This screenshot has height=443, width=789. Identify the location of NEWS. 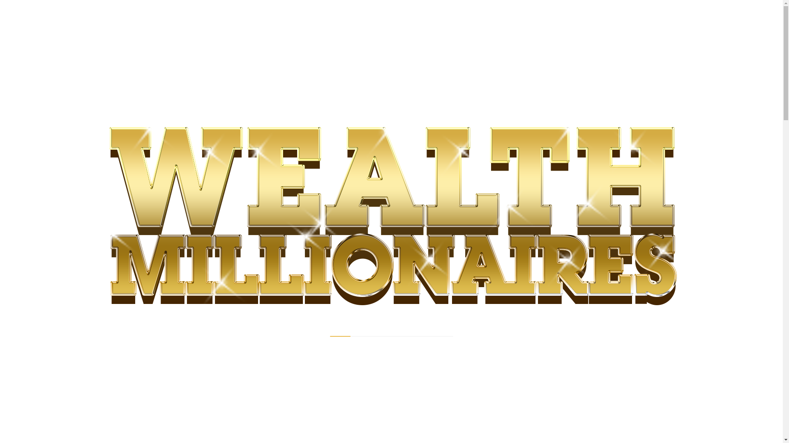
(175, 187).